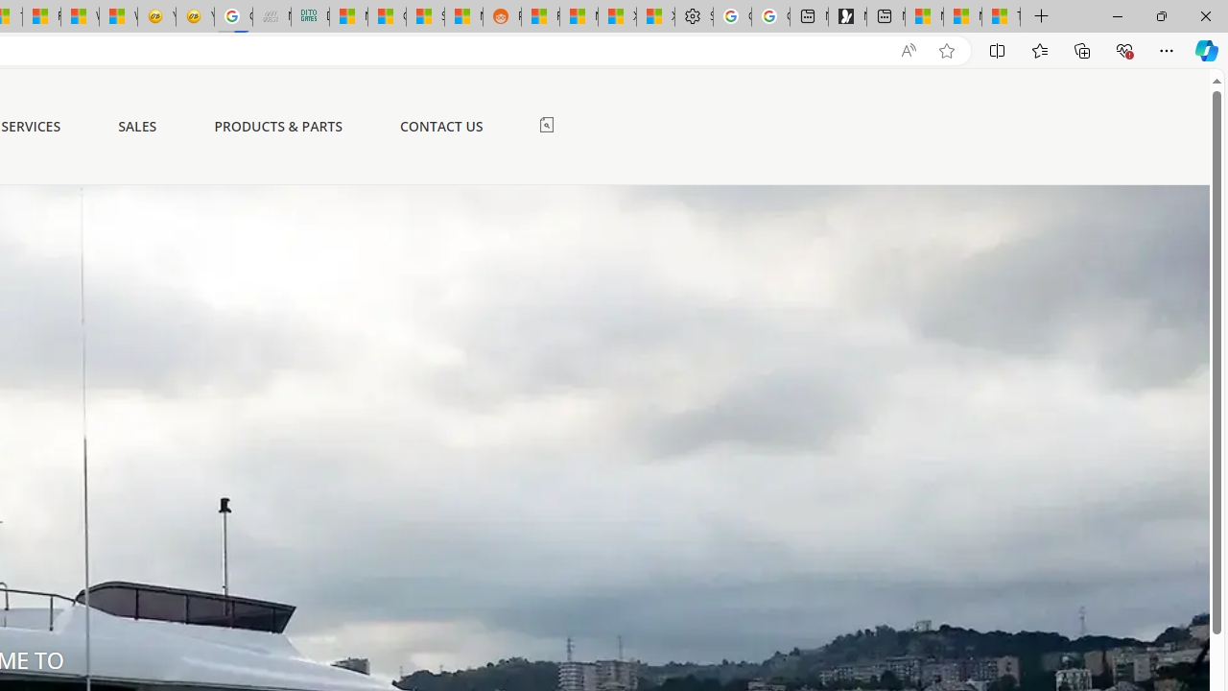 The image size is (1228, 691). What do you see at coordinates (441, 126) in the screenshot?
I see `CONTACT US` at bounding box center [441, 126].